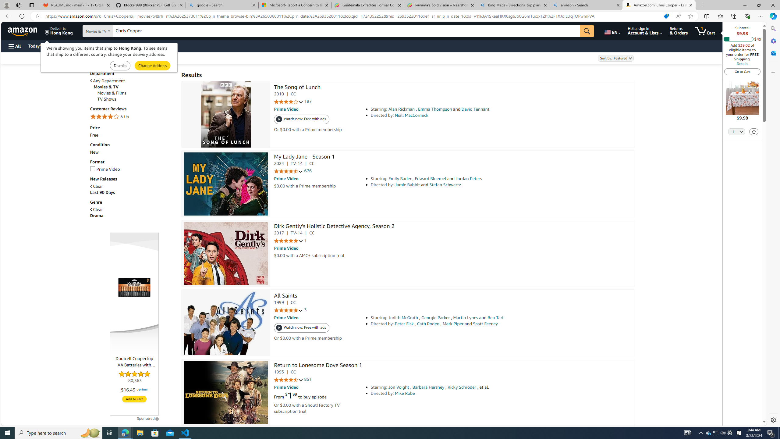  Describe the element at coordinates (615, 58) in the screenshot. I see `Sort by:` at that location.